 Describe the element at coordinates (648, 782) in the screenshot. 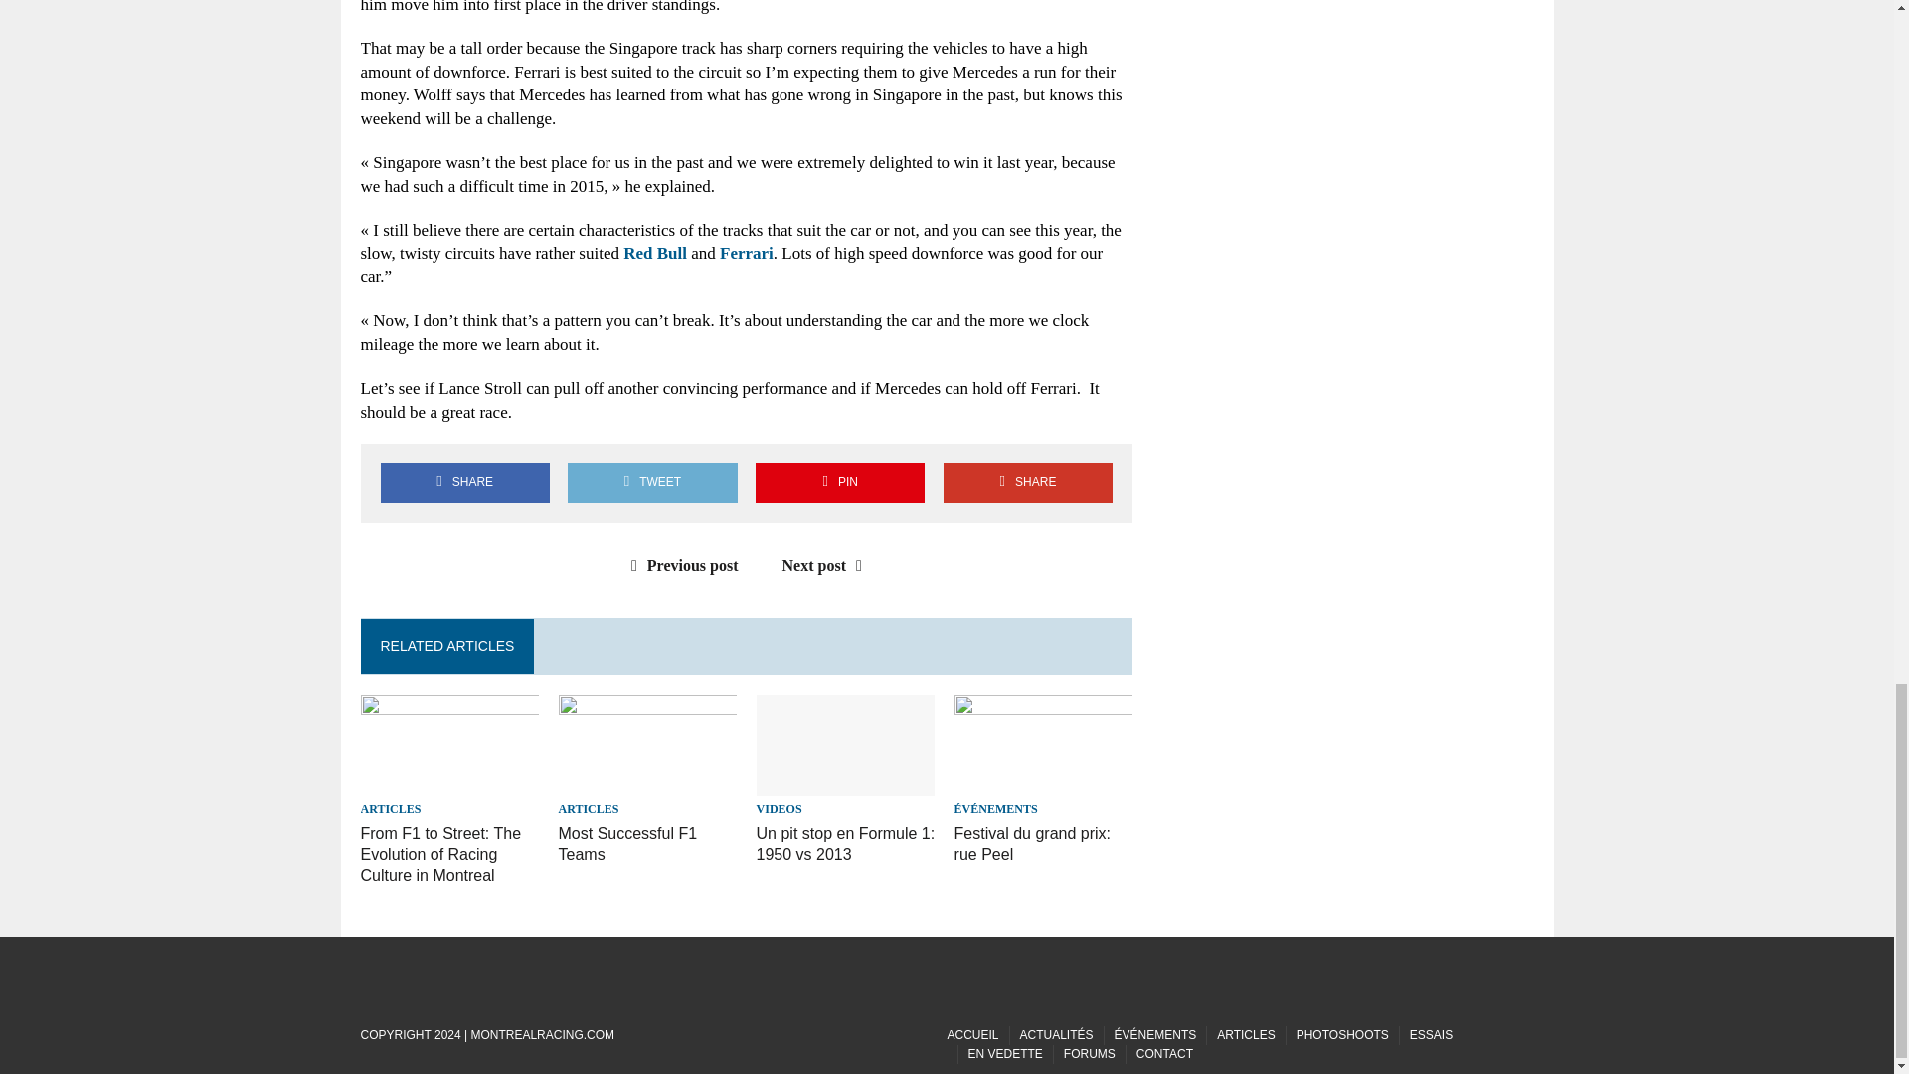

I see `Most Successful F1 Teams` at that location.